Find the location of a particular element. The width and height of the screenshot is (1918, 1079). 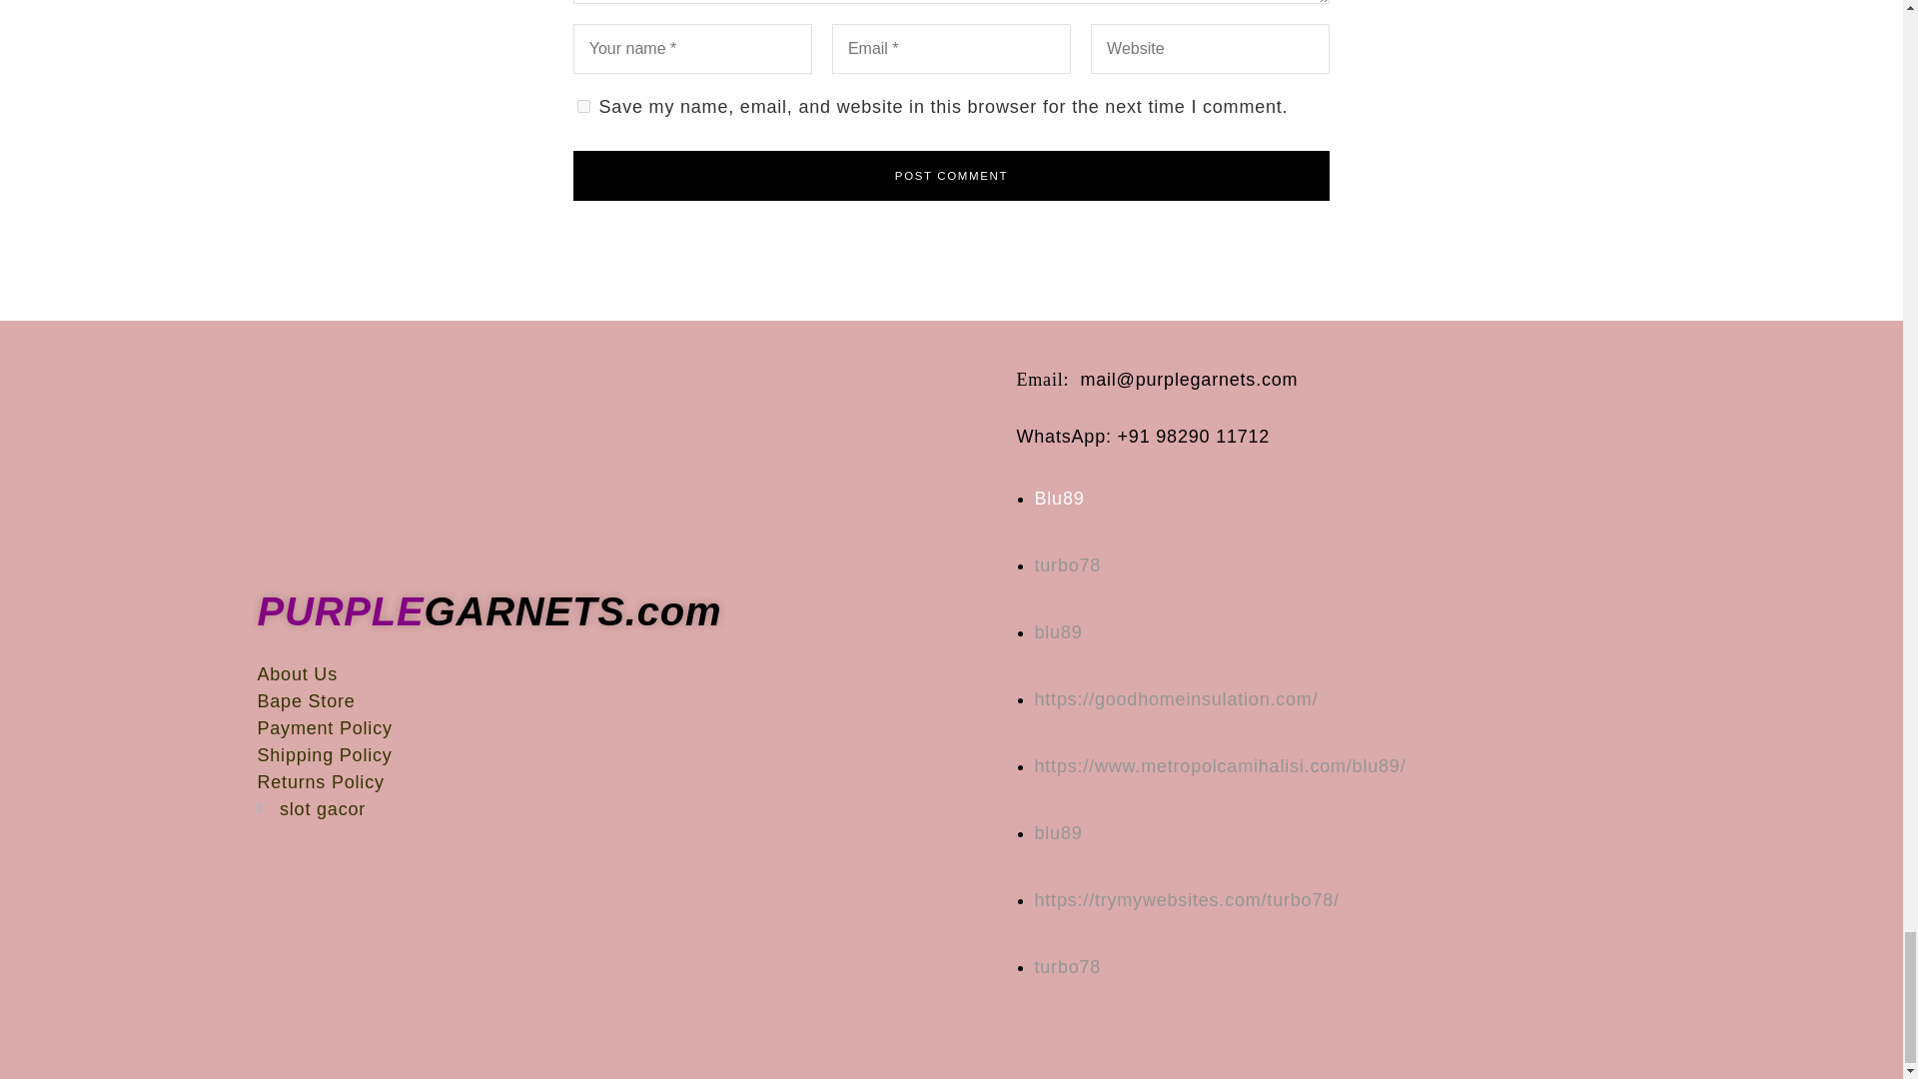

Bape Store is located at coordinates (627, 701).